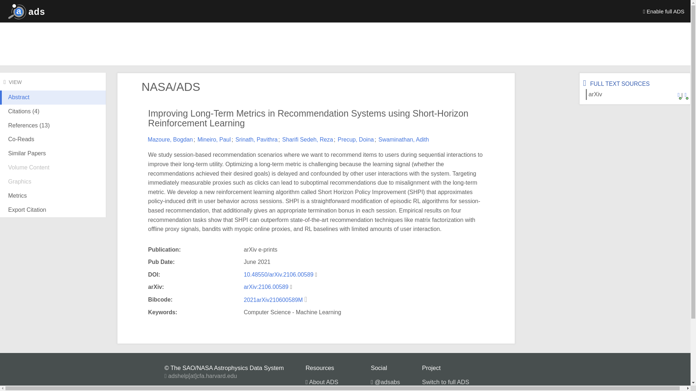 The image size is (696, 391). Describe the element at coordinates (445, 382) in the screenshot. I see `Switch to full ADS` at that location.